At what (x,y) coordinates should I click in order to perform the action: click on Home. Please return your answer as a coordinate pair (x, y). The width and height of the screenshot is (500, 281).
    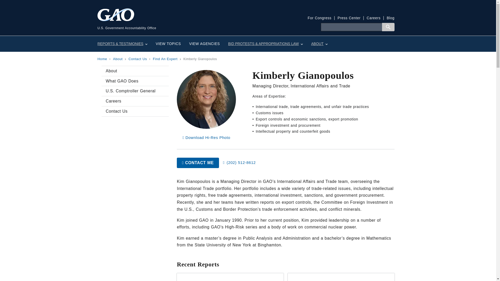
    Looking at the image, I should click on (102, 59).